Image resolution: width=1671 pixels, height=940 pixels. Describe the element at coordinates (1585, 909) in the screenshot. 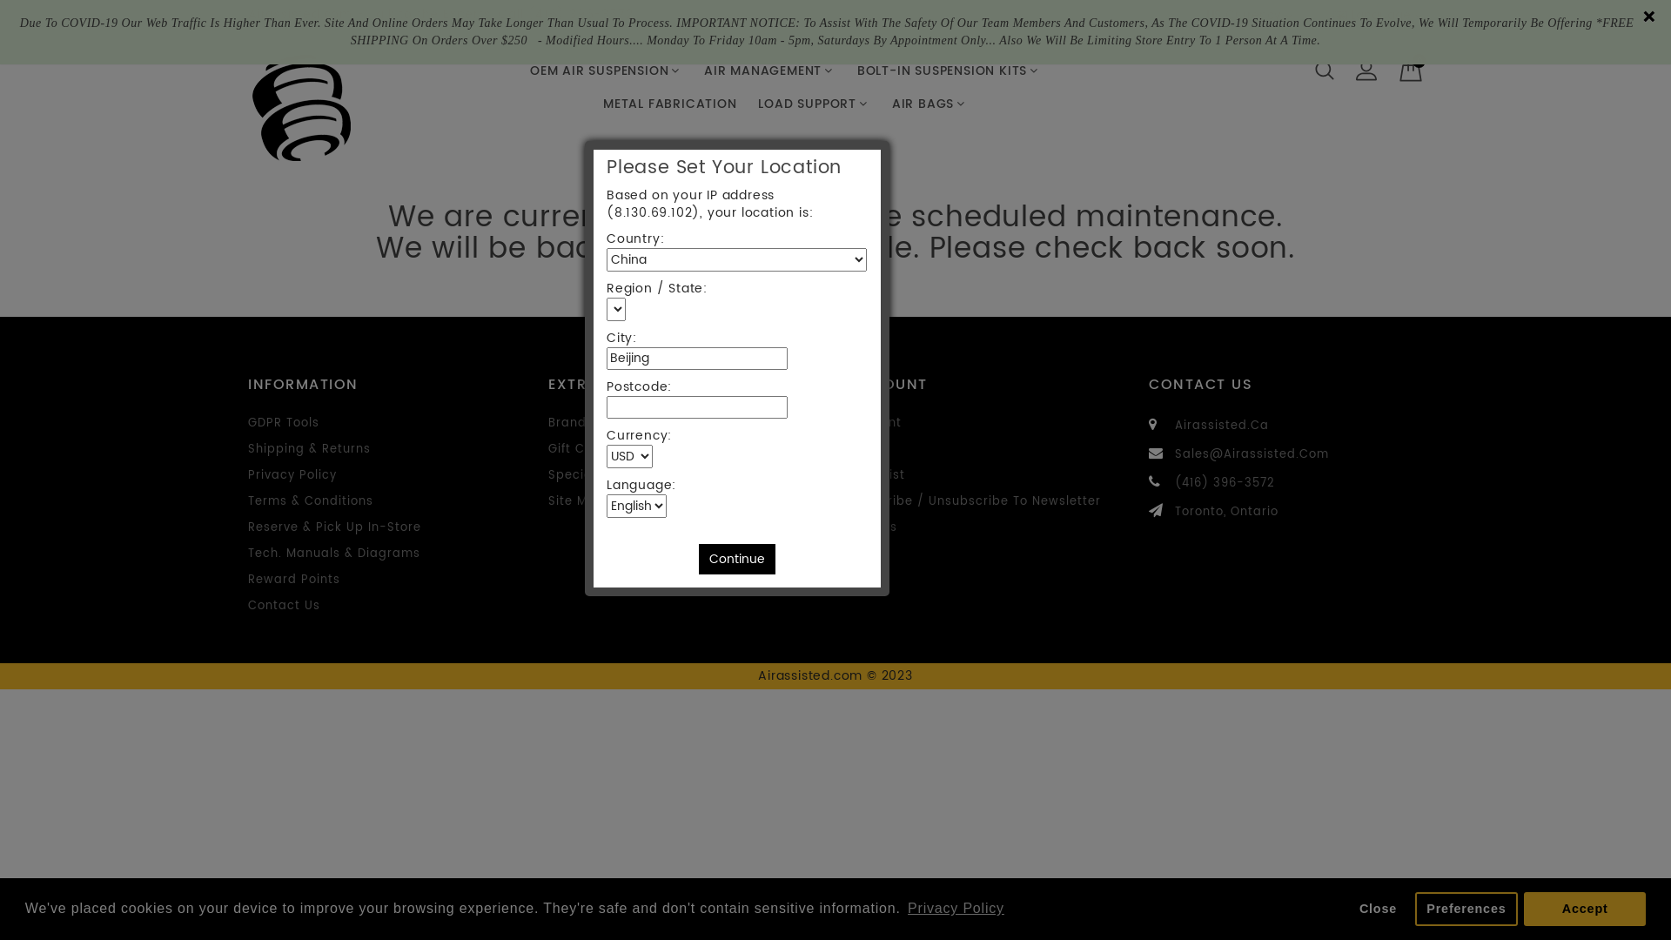

I see `Accept` at that location.